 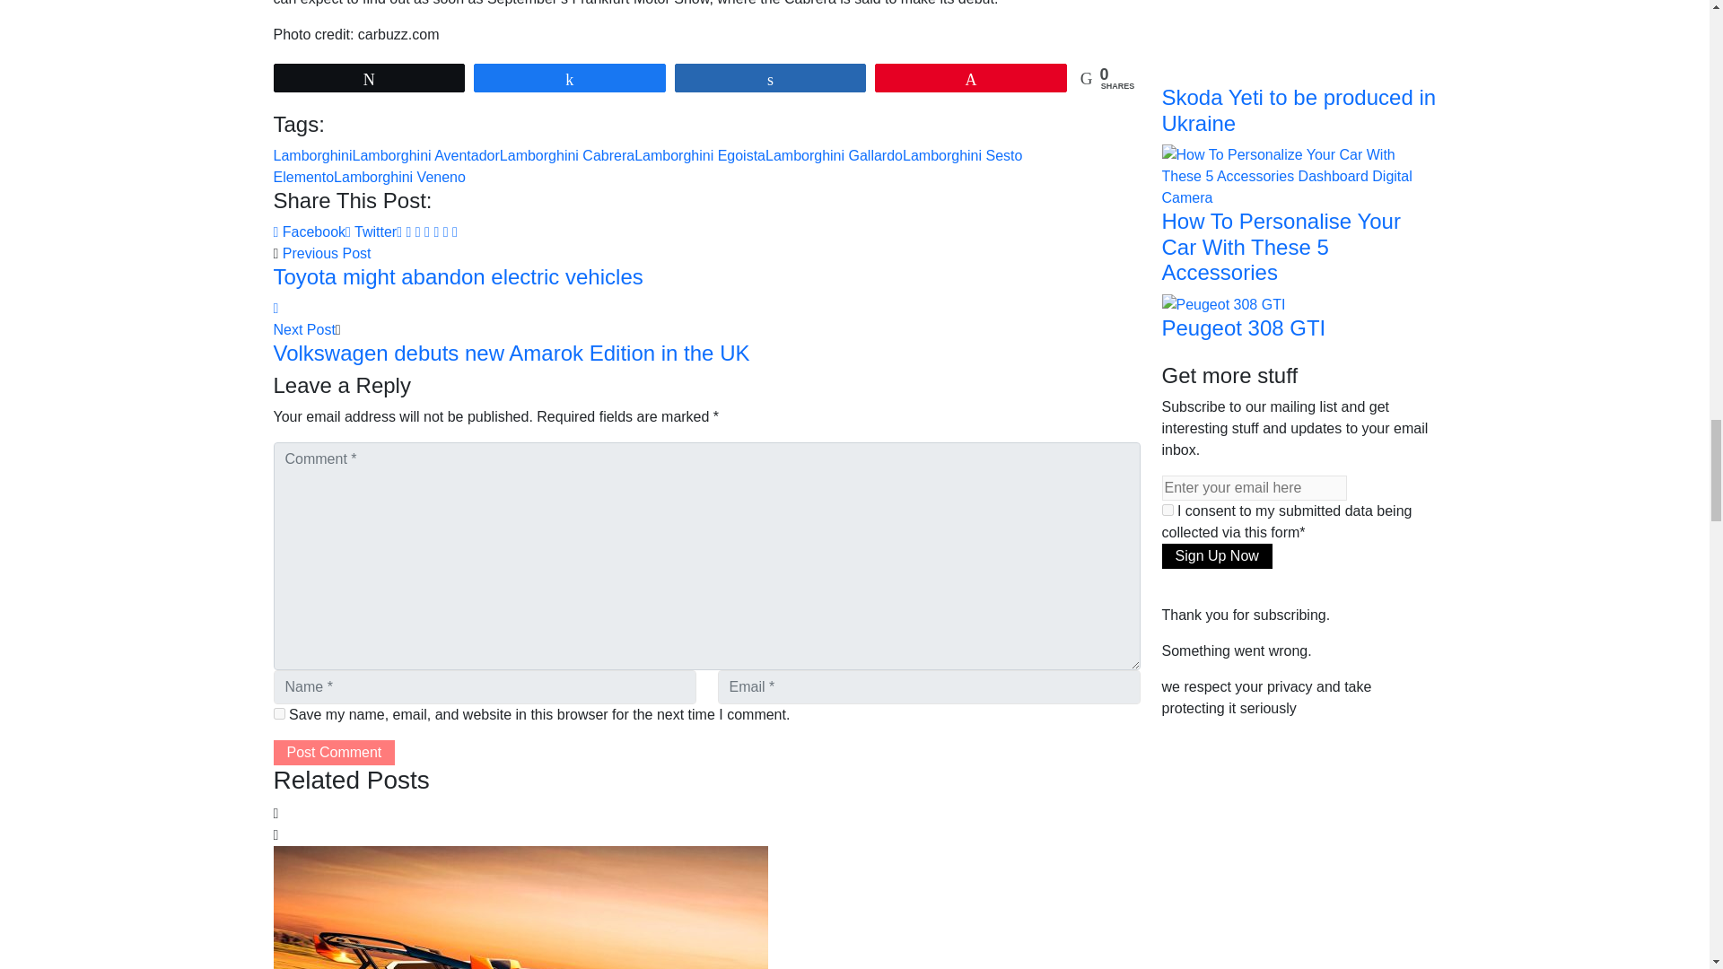 What do you see at coordinates (1223, 303) in the screenshot?
I see `Peugeot 308 GTI` at bounding box center [1223, 303].